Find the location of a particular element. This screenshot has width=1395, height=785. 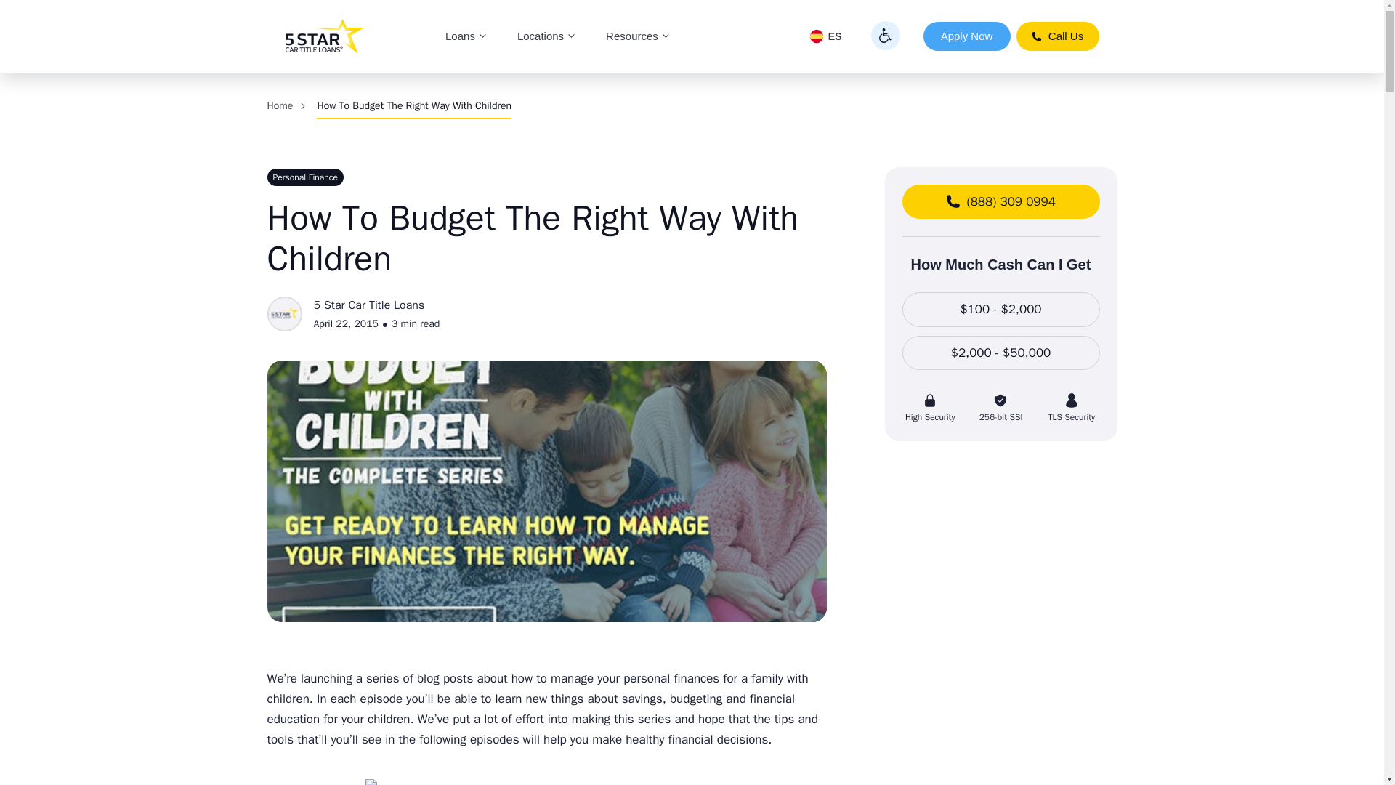

Apply Now is located at coordinates (966, 36).